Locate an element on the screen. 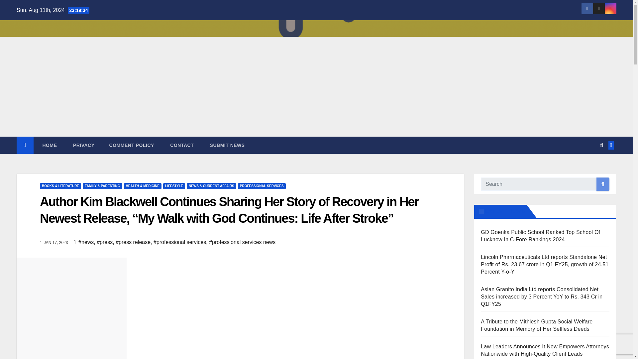   PRIVACY is located at coordinates (83, 145).